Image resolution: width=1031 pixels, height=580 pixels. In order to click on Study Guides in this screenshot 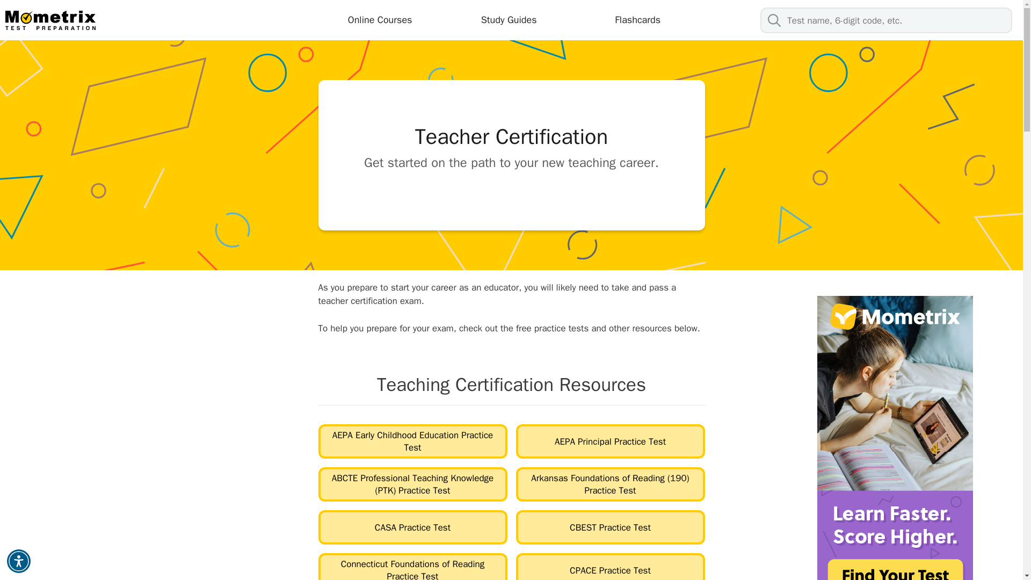, I will do `click(509, 19)`.